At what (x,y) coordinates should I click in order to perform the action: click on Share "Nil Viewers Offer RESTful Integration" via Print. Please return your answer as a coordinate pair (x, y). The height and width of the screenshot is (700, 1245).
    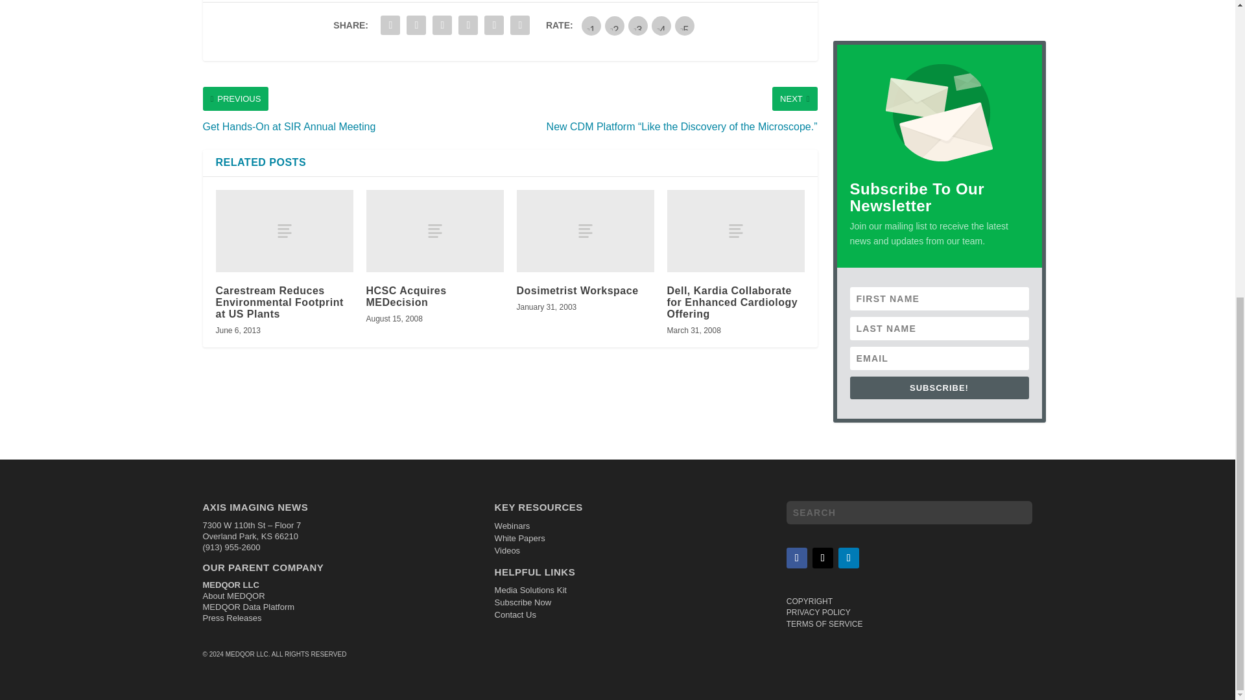
    Looking at the image, I should click on (519, 25).